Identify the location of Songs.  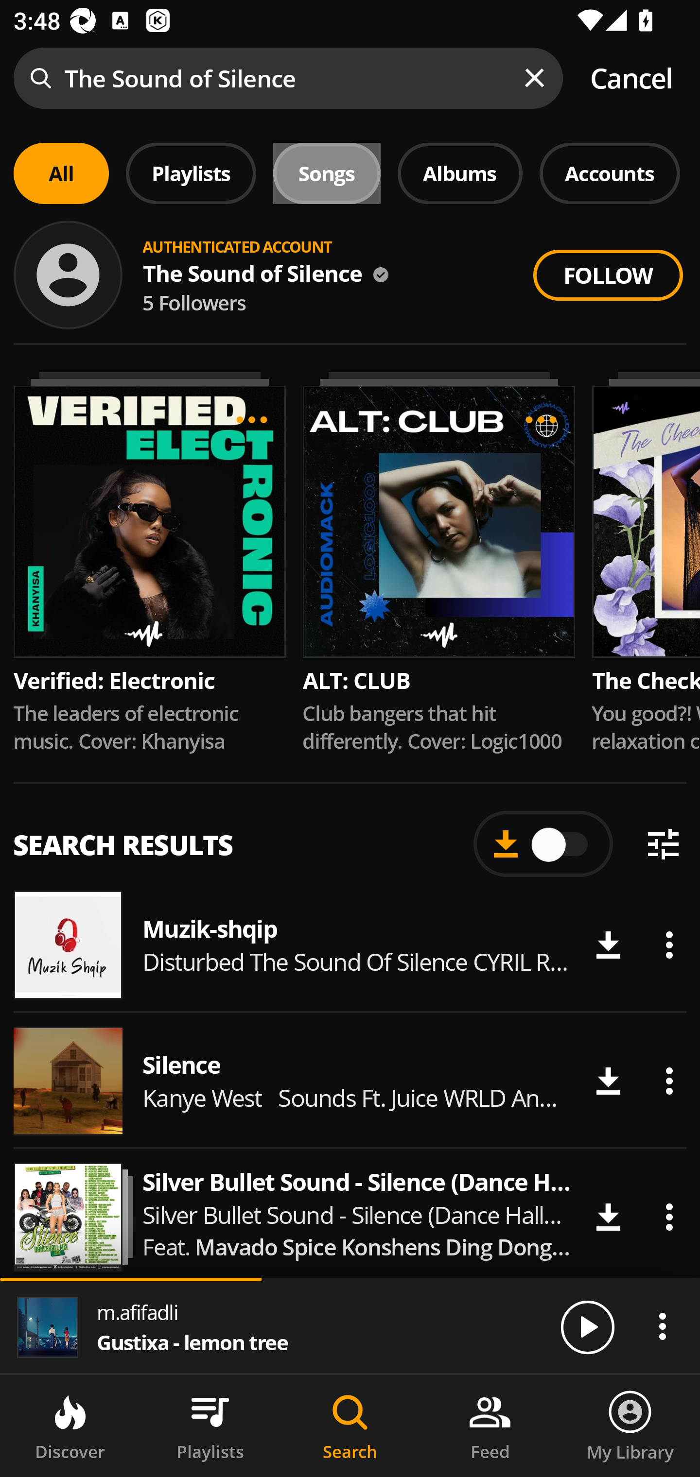
(327, 173).